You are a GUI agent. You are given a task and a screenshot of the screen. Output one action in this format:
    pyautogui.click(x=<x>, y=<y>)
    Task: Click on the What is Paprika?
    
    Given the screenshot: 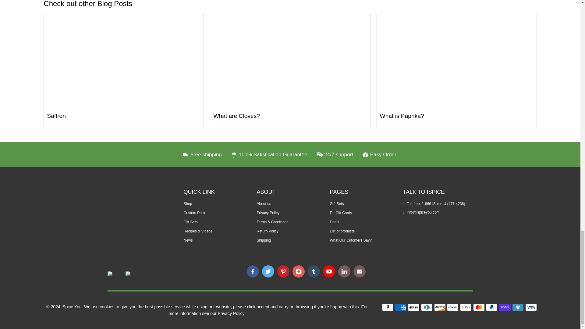 What is the action you would take?
    pyautogui.click(x=456, y=62)
    